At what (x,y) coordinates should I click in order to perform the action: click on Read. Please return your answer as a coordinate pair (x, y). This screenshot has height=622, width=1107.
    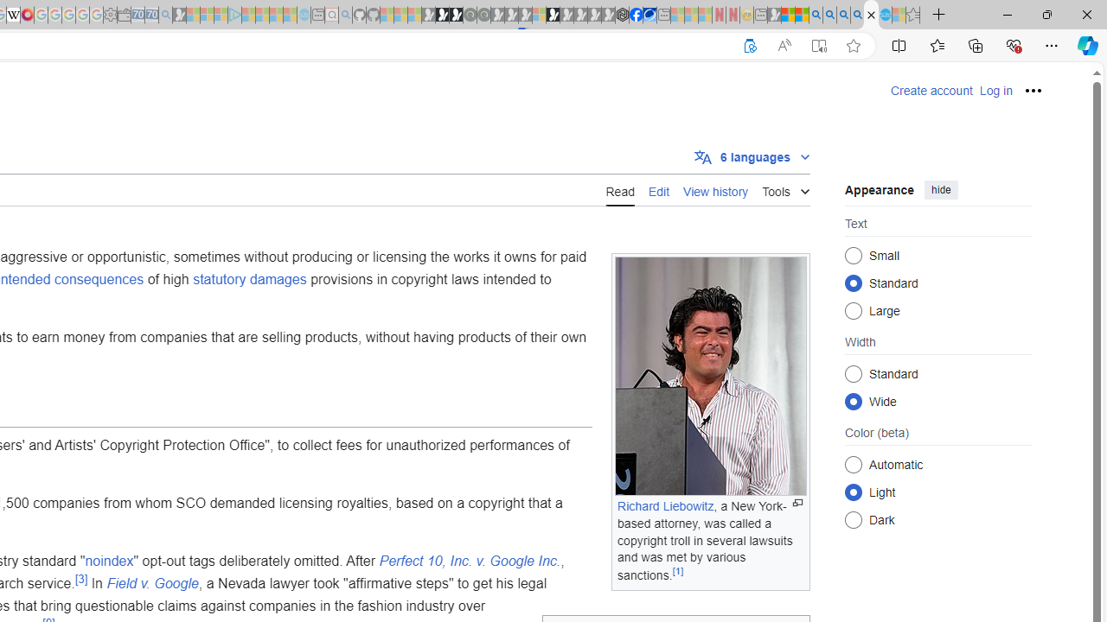
    Looking at the image, I should click on (619, 190).